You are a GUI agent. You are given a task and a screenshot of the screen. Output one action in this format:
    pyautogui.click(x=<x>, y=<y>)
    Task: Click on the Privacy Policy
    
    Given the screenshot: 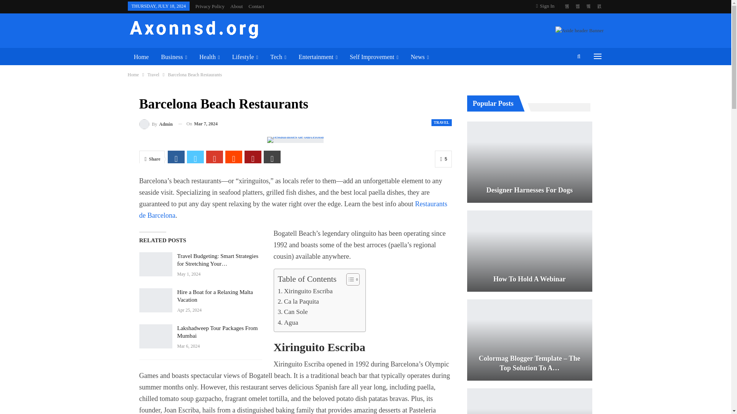 What is the action you would take?
    pyautogui.click(x=210, y=6)
    